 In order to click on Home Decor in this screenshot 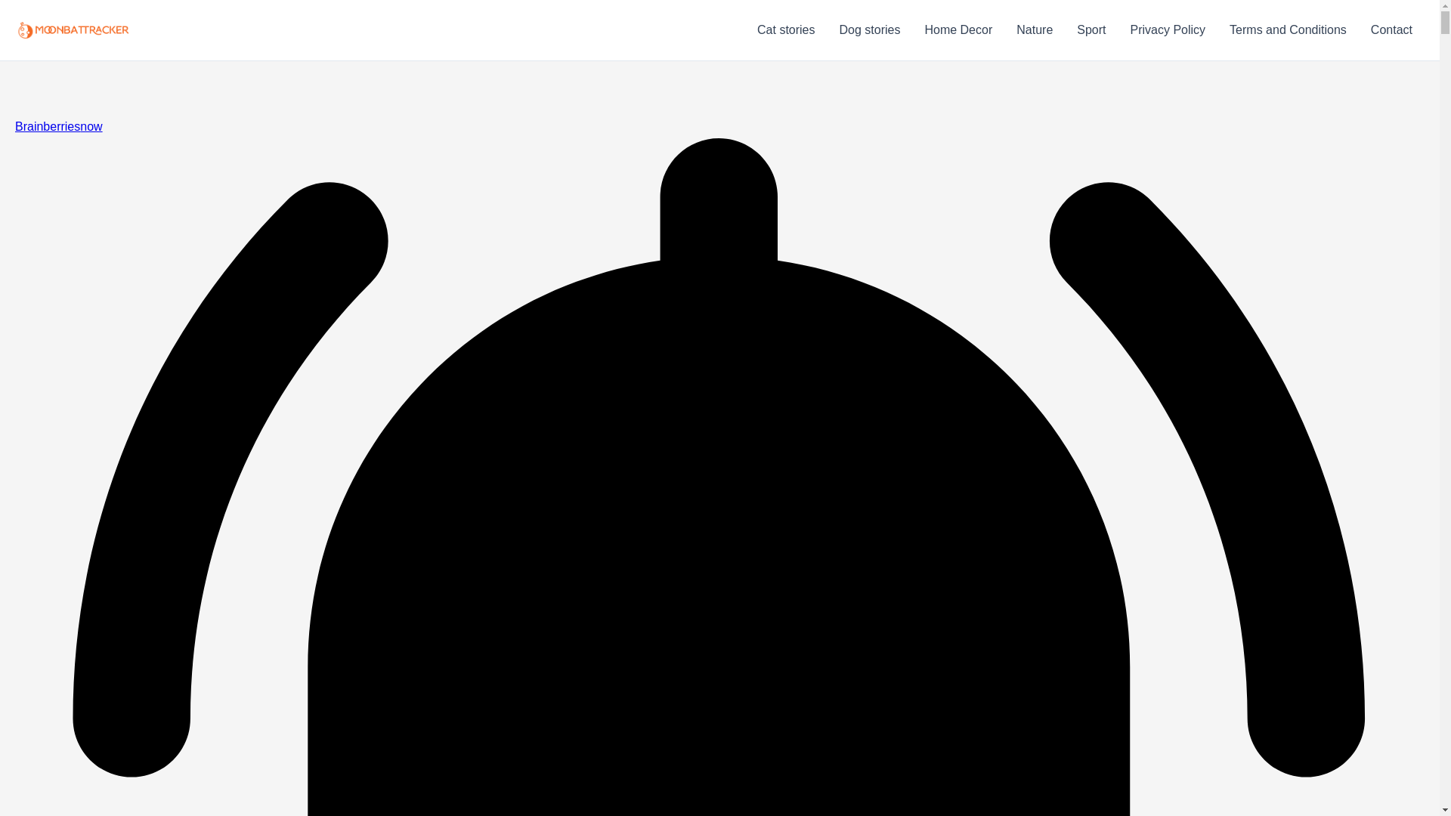, I will do `click(958, 30)`.